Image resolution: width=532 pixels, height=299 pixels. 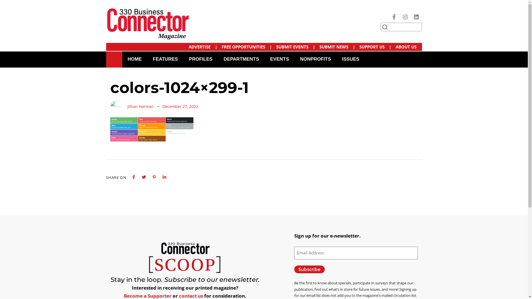 What do you see at coordinates (375, 47) in the screenshot?
I see `SUPPORT US    |` at bounding box center [375, 47].